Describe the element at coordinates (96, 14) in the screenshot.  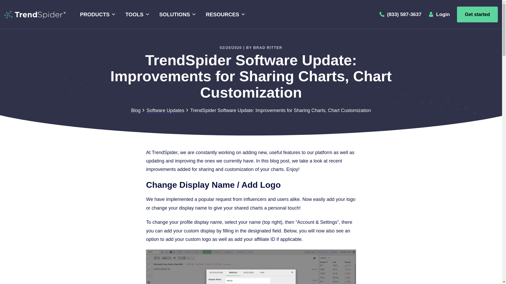
I see `PRODUCTS` at that location.